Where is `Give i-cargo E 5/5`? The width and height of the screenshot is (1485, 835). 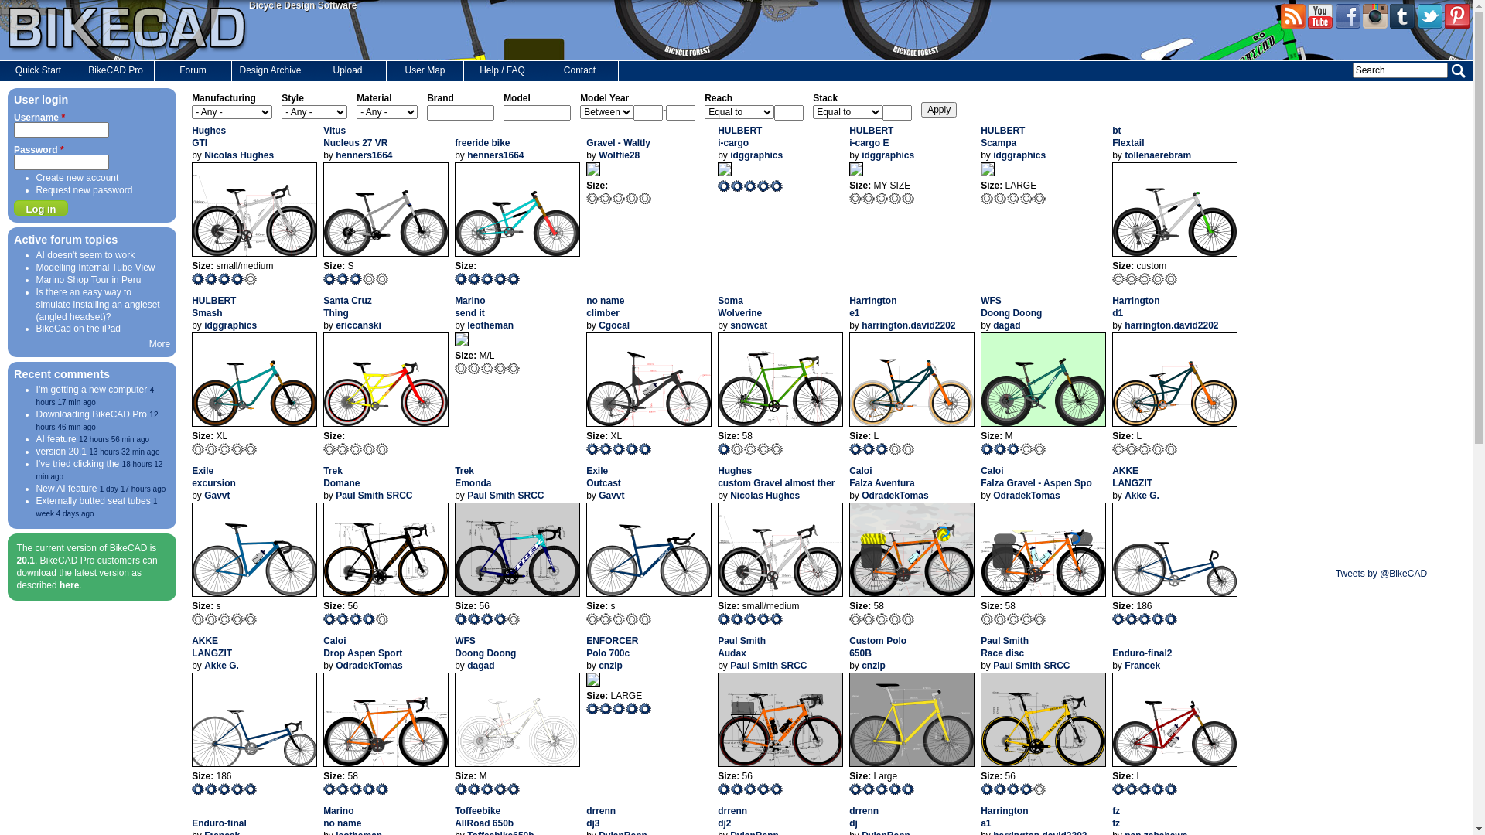 Give i-cargo E 5/5 is located at coordinates (908, 198).